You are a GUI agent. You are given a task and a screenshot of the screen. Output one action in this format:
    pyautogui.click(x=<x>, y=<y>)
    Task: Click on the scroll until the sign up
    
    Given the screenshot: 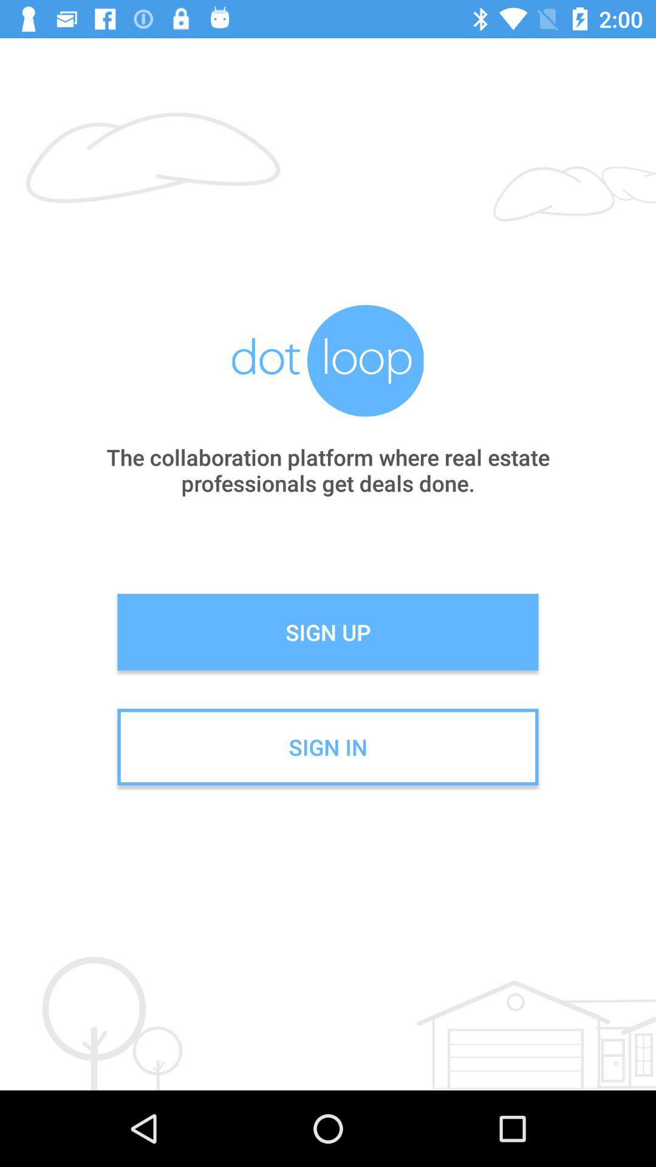 What is the action you would take?
    pyautogui.click(x=328, y=632)
    